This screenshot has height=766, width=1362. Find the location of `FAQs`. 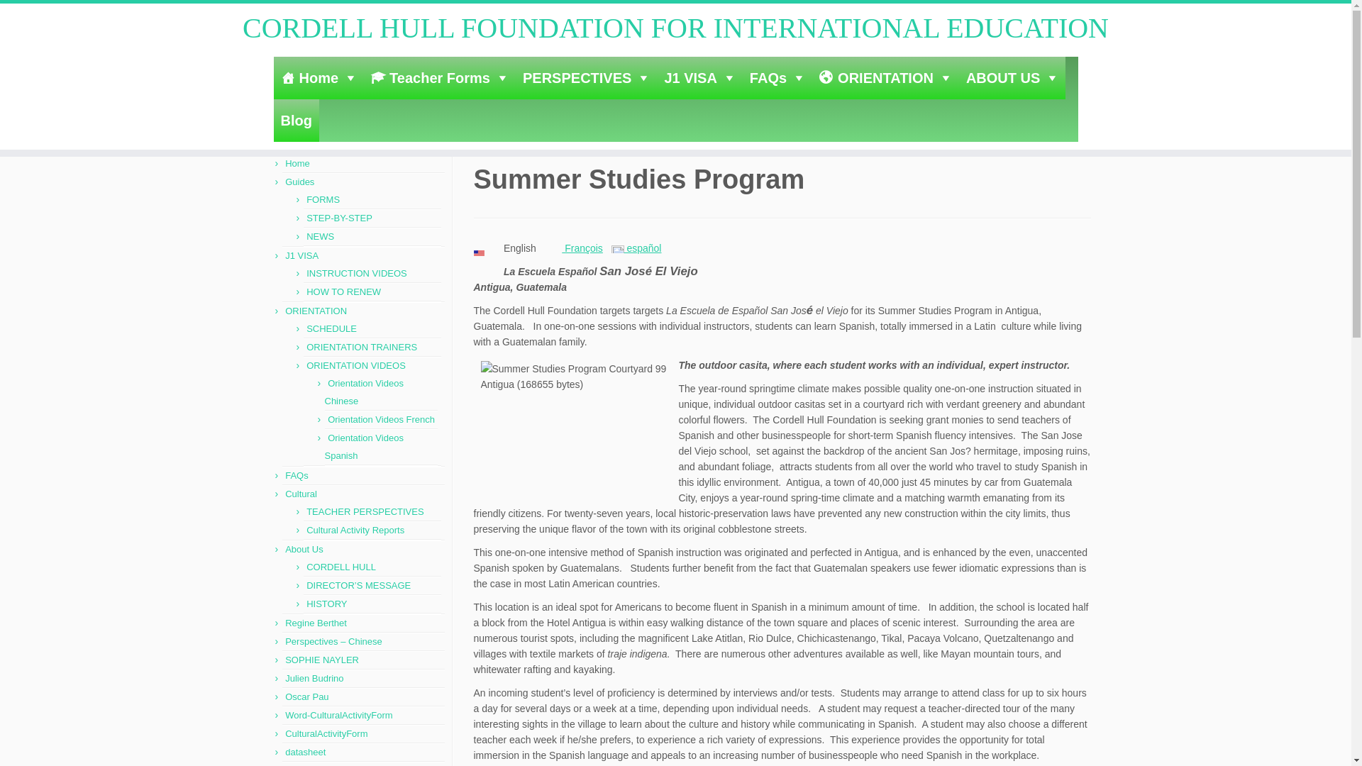

FAQs is located at coordinates (777, 78).